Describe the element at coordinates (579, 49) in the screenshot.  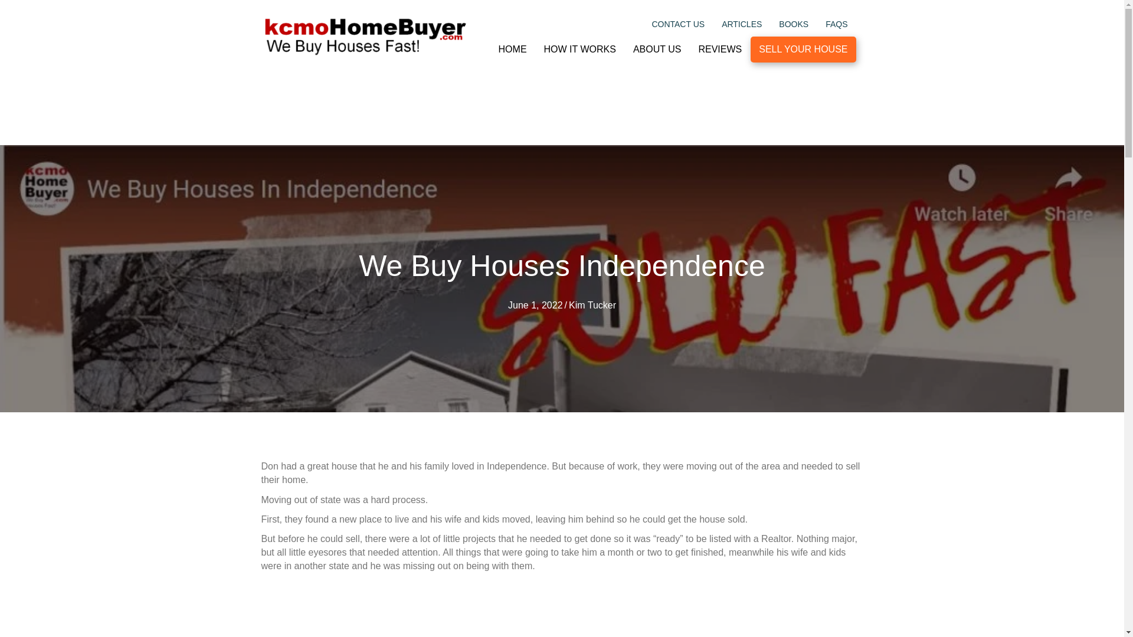
I see `HOW IT WORKS` at that location.